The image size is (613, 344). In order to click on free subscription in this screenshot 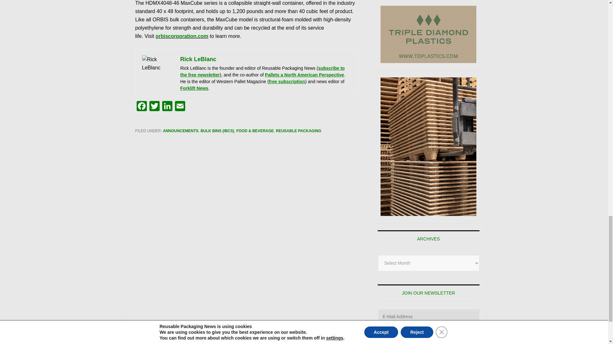, I will do `click(287, 82)`.